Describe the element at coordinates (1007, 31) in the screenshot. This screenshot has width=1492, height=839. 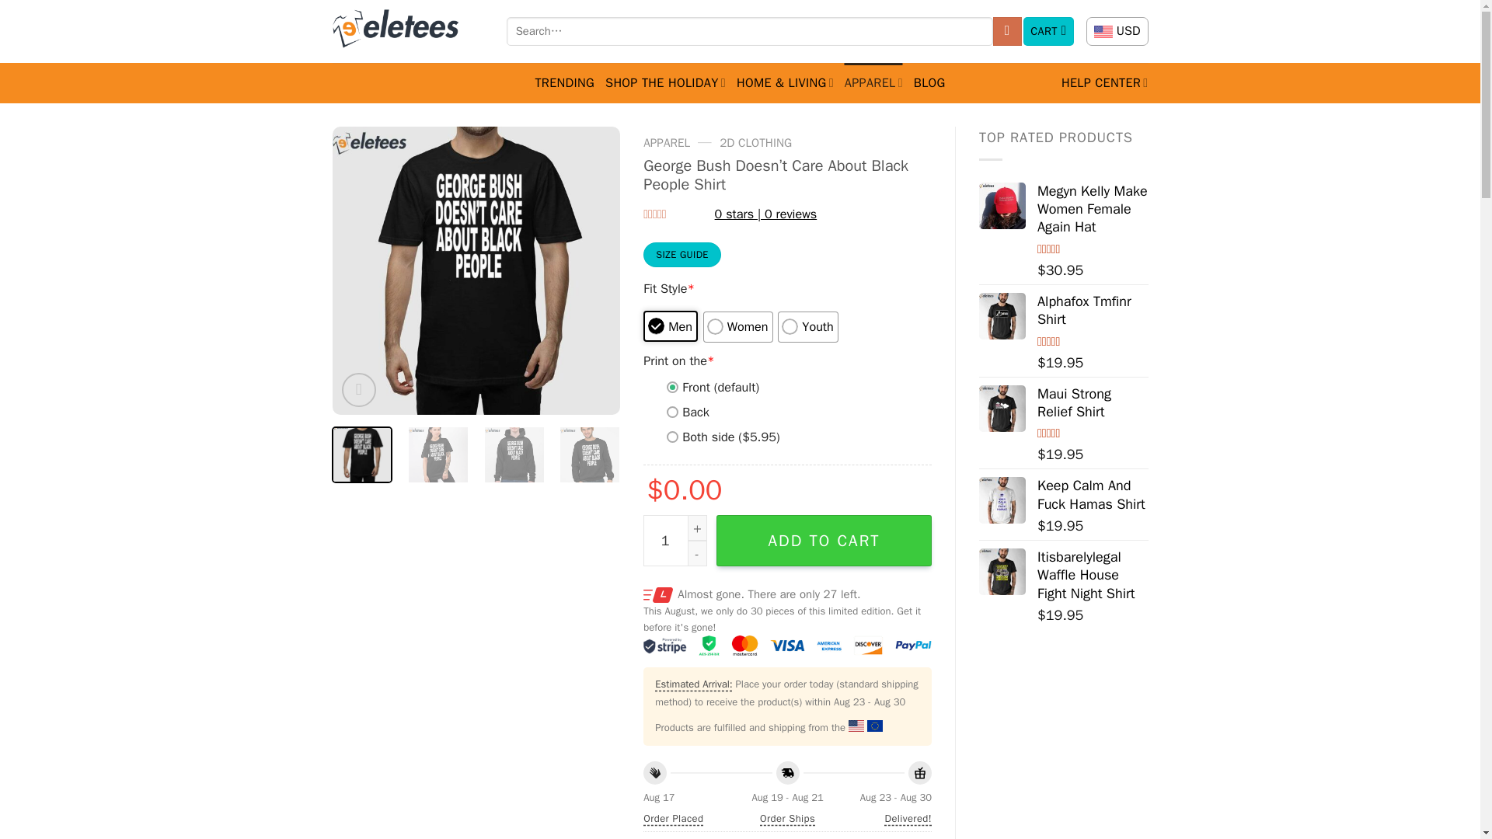
I see `Search` at that location.